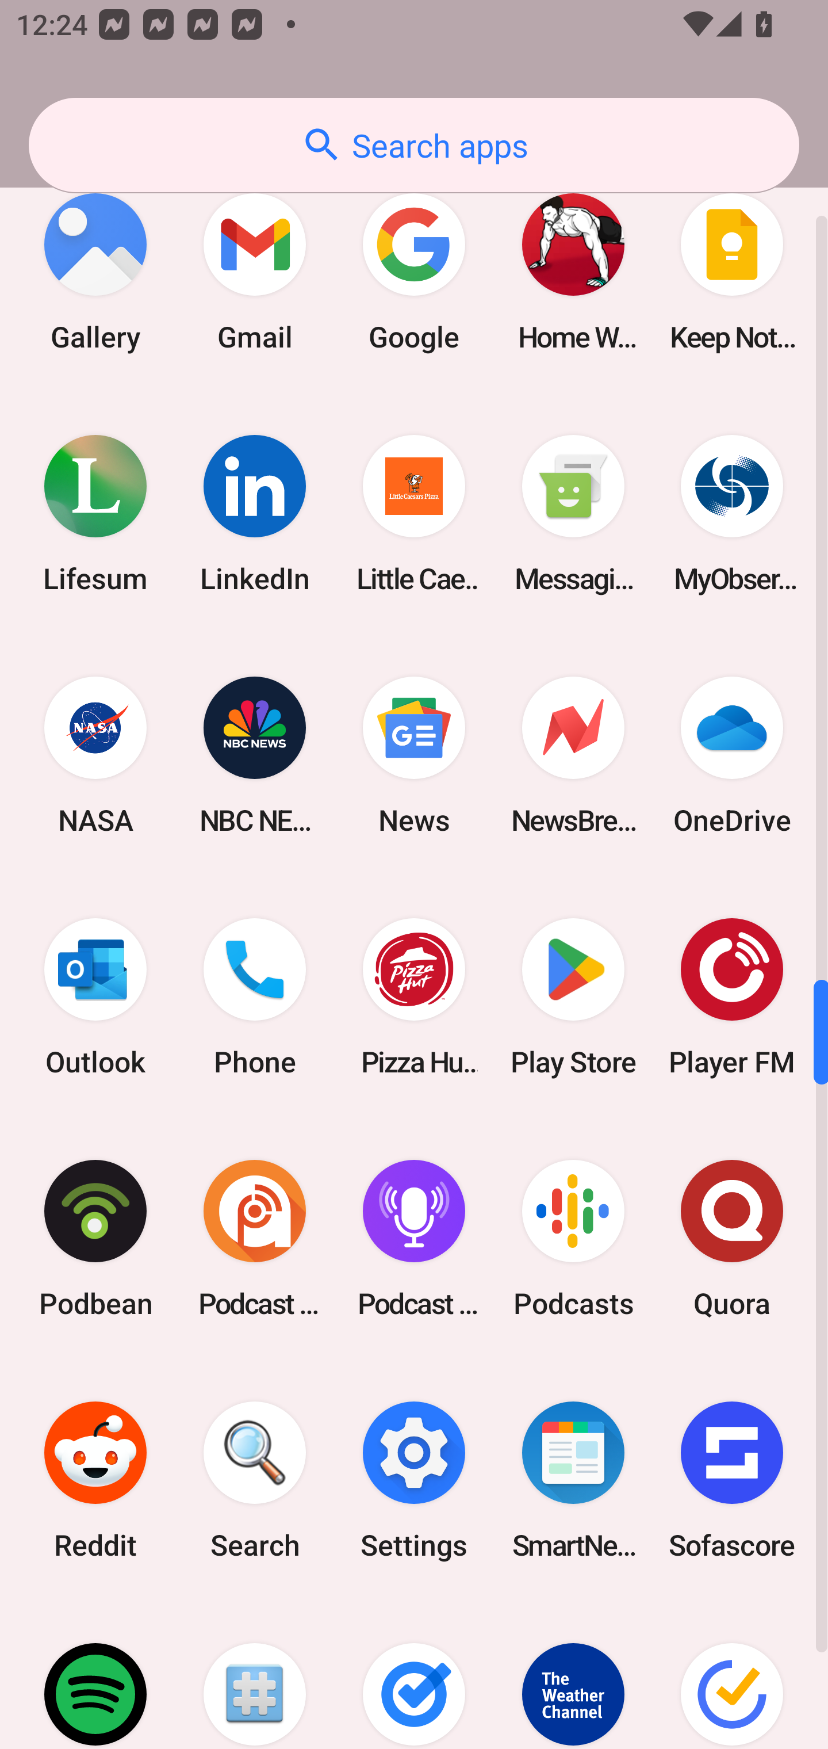  Describe the element at coordinates (732, 273) in the screenshot. I see `Keep Notes` at that location.